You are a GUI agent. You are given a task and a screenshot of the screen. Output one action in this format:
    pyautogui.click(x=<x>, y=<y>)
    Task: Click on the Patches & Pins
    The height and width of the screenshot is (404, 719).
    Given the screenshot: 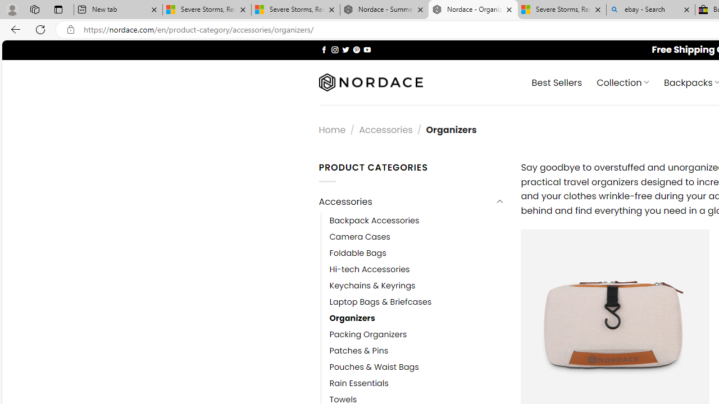 What is the action you would take?
    pyautogui.click(x=359, y=351)
    